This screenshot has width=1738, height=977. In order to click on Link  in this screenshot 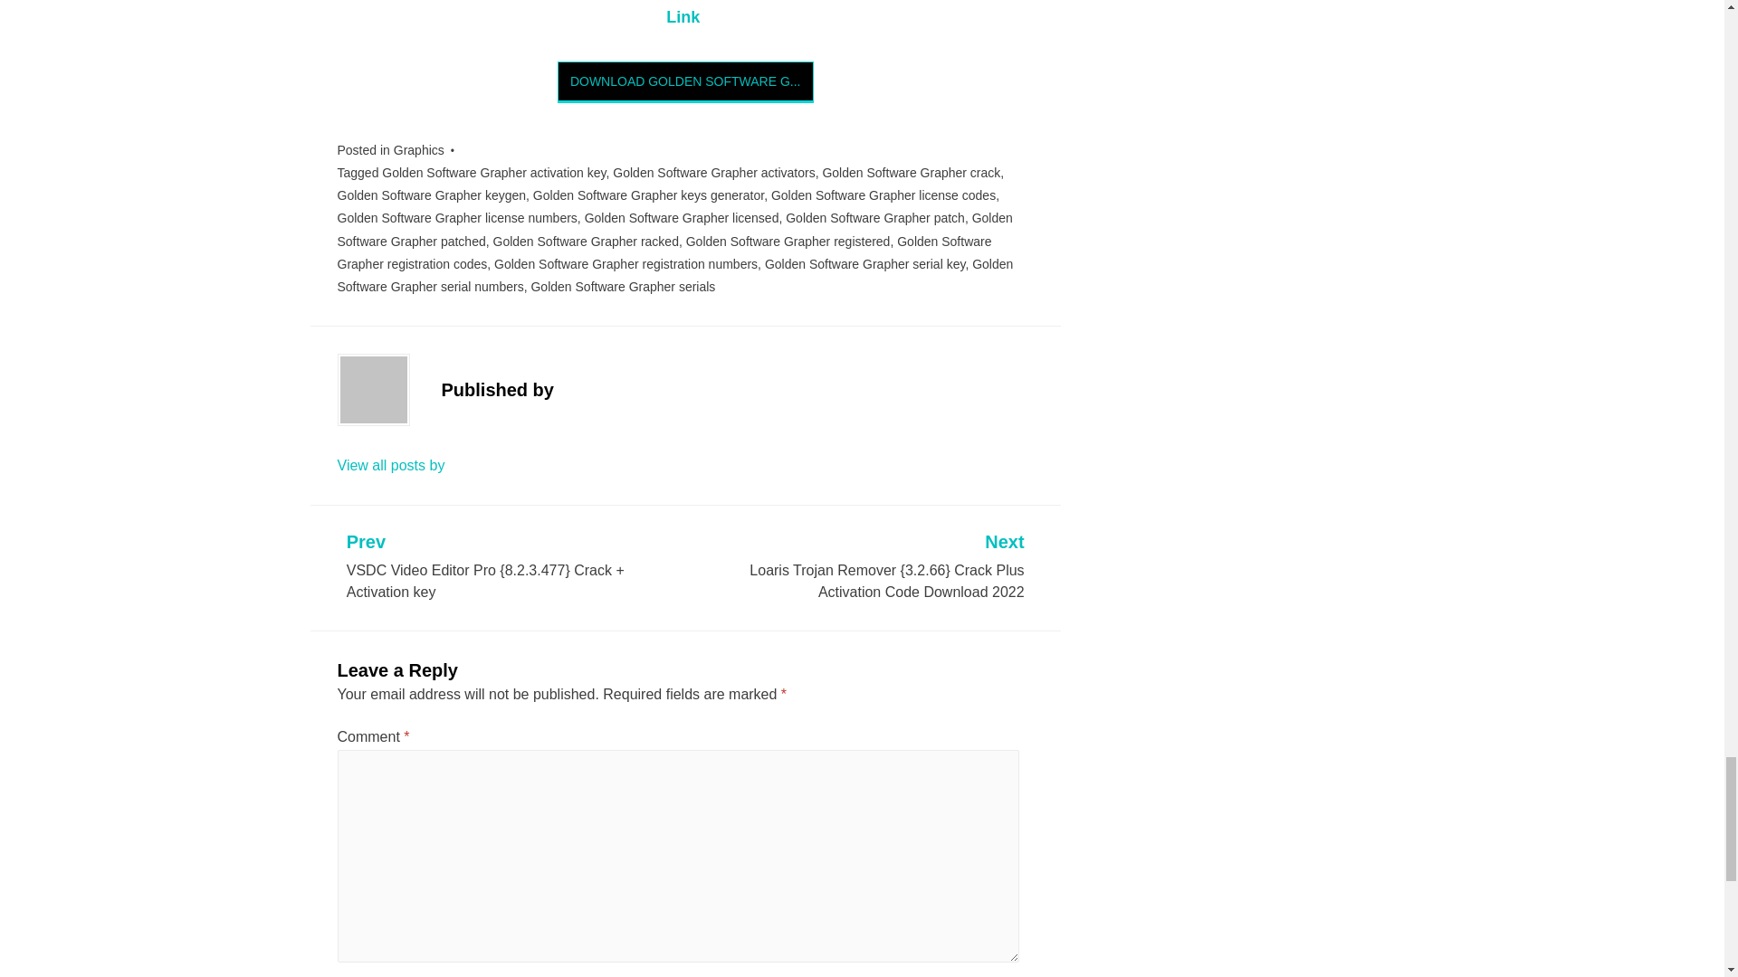, I will do `click(684, 16)`.